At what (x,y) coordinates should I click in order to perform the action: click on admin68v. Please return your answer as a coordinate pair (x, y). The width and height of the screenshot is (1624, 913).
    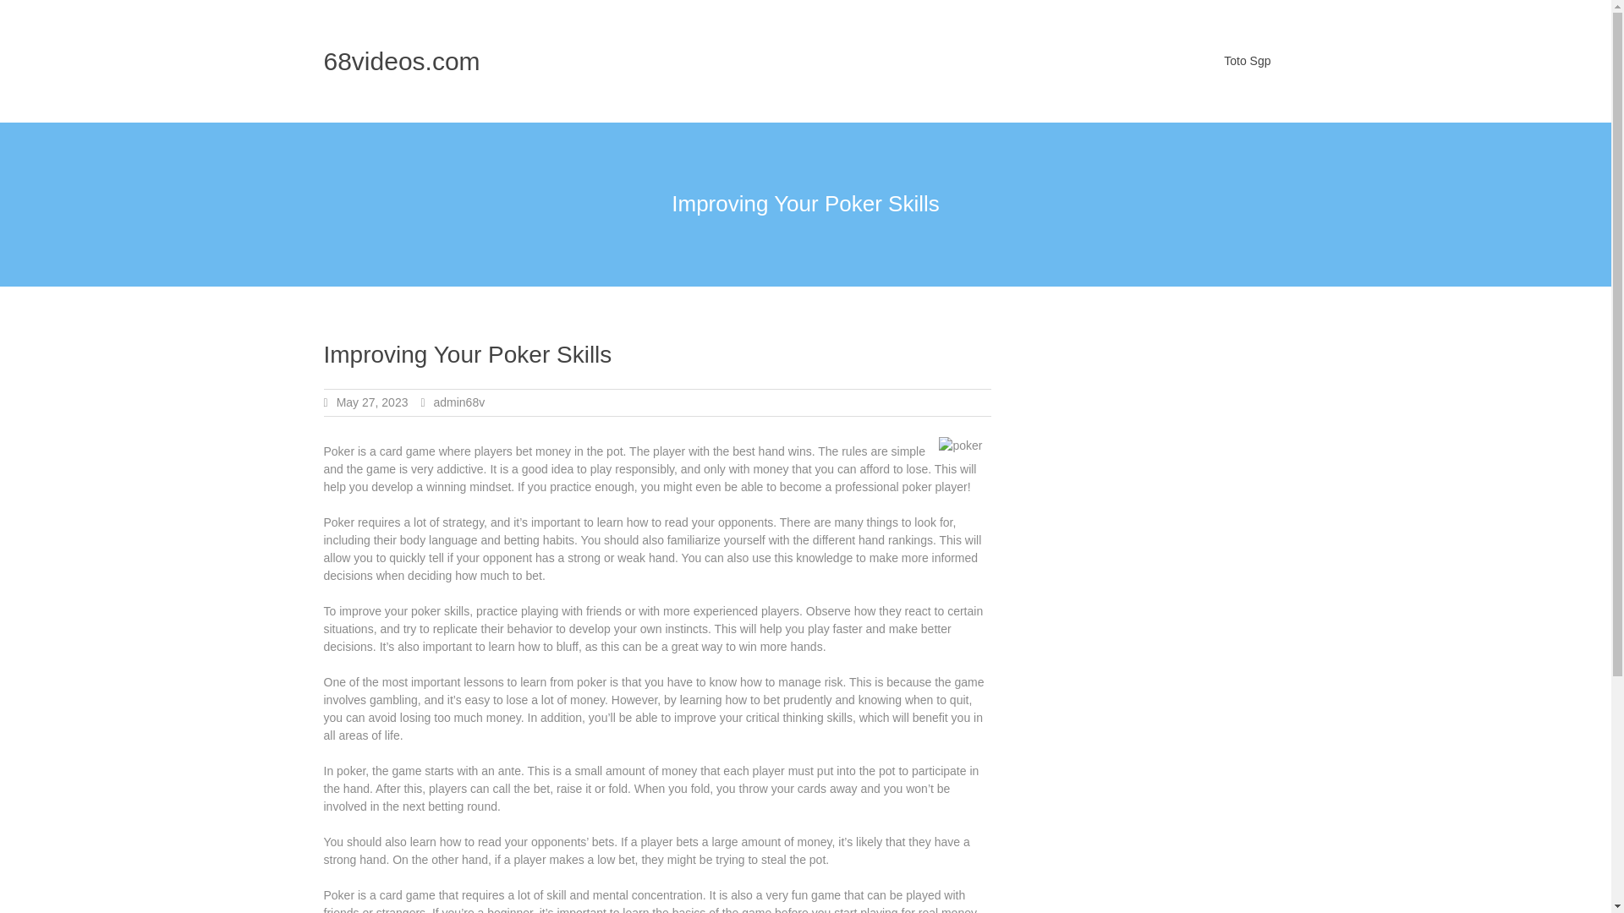
    Looking at the image, I should click on (458, 402).